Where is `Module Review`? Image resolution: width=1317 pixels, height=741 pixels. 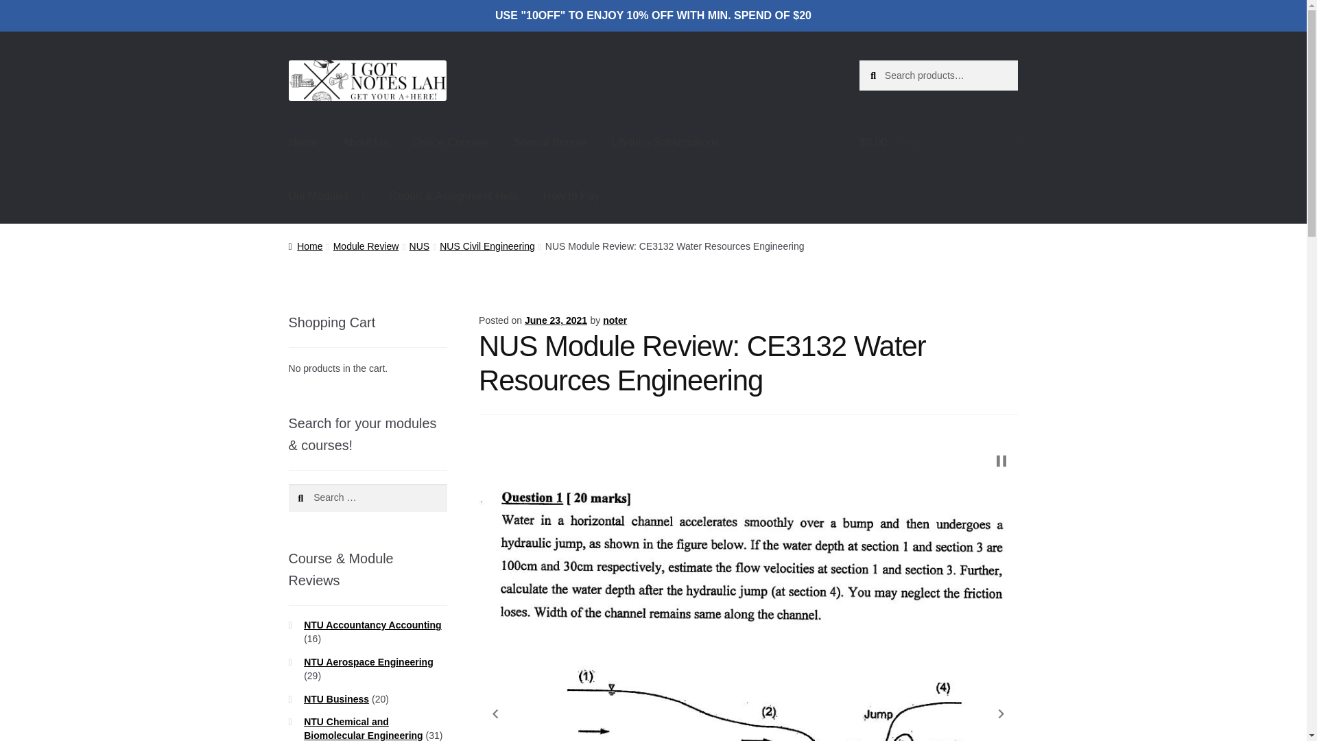
Module Review is located at coordinates (366, 246).